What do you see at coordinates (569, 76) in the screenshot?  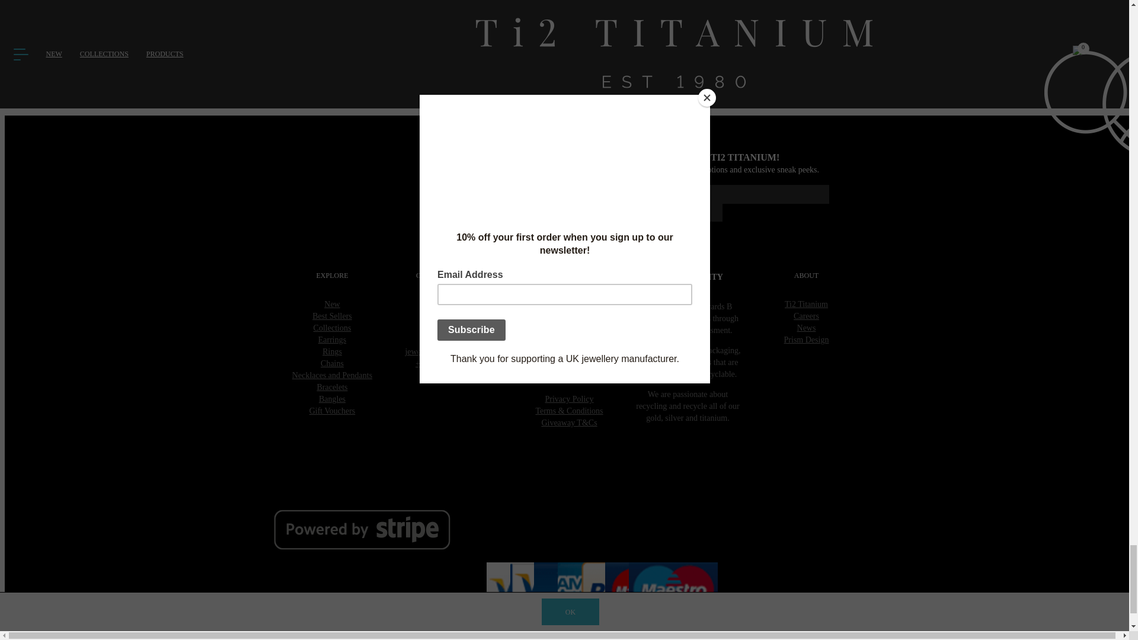 I see `Customer reviews powered by Trustpilot` at bounding box center [569, 76].